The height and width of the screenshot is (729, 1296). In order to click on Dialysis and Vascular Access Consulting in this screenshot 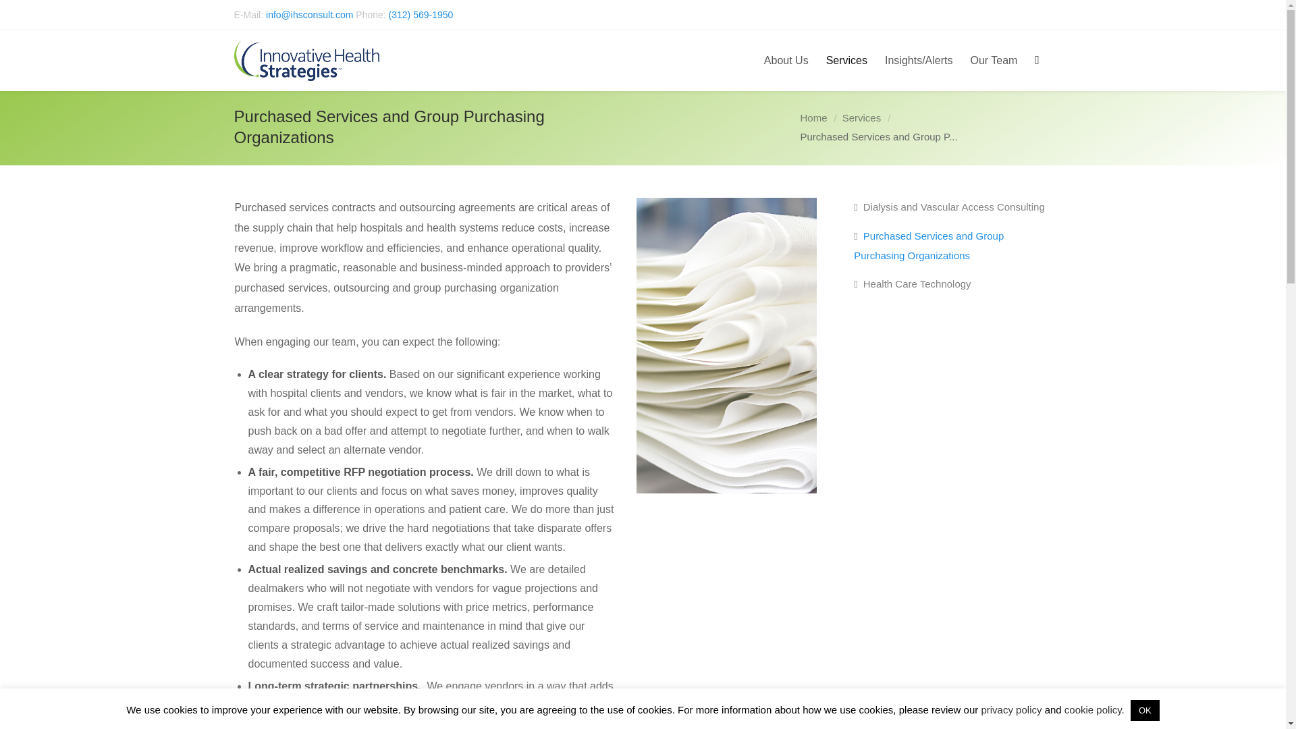, I will do `click(949, 209)`.